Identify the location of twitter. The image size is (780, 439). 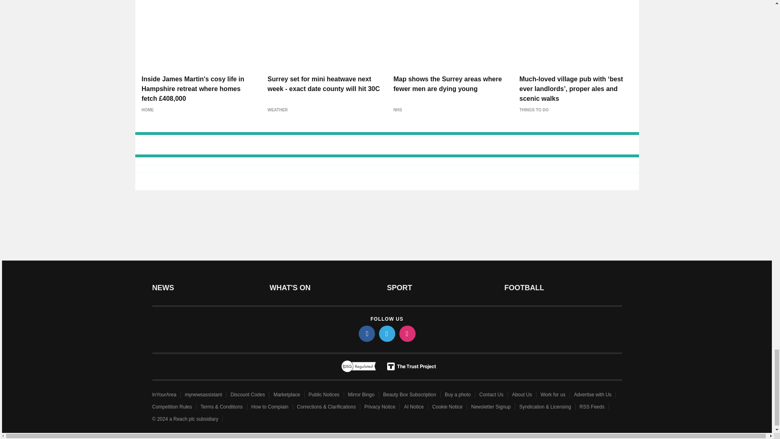
(386, 334).